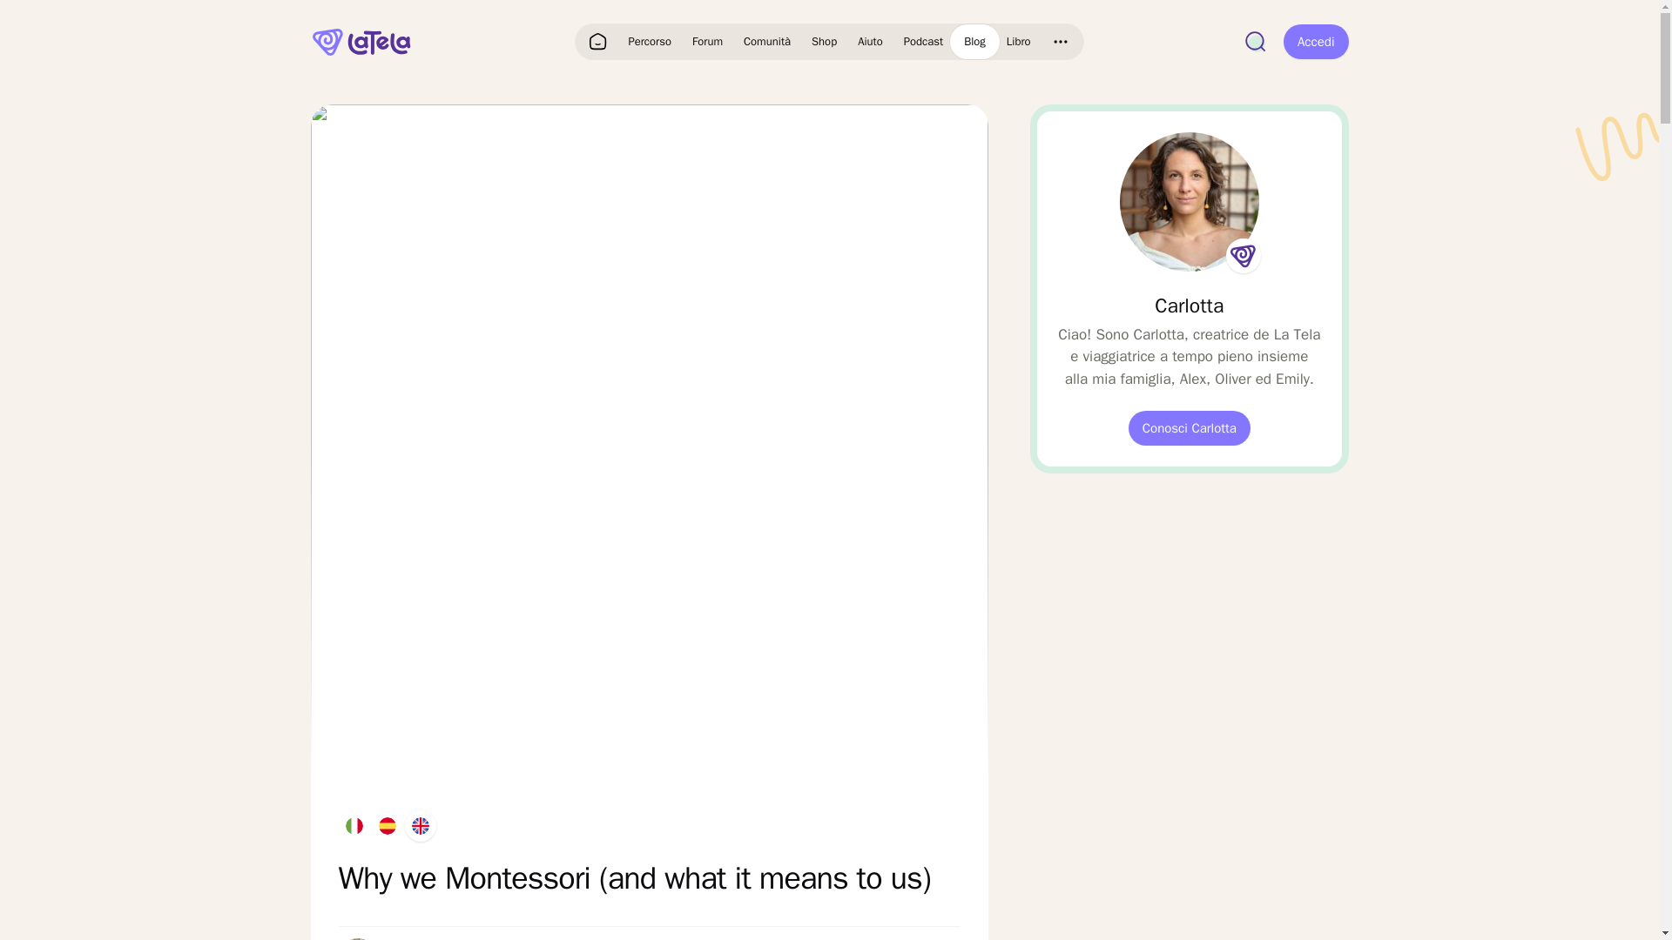  I want to click on Libro, so click(1019, 42).